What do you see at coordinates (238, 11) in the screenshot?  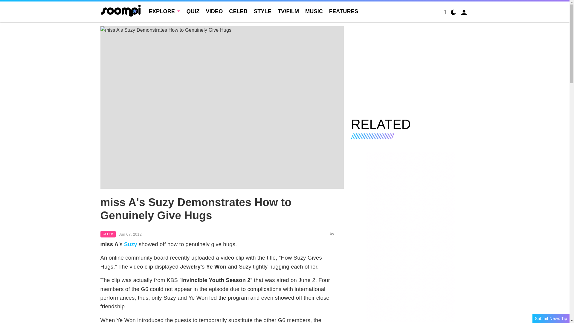 I see `CELEB` at bounding box center [238, 11].